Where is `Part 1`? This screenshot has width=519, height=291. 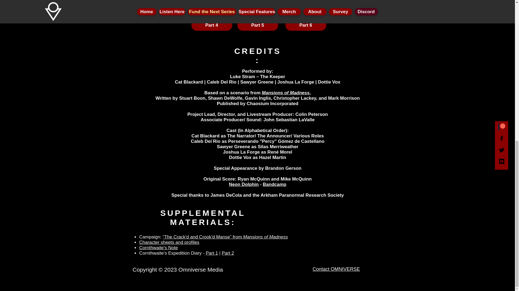 Part 1 is located at coordinates (209, 8).